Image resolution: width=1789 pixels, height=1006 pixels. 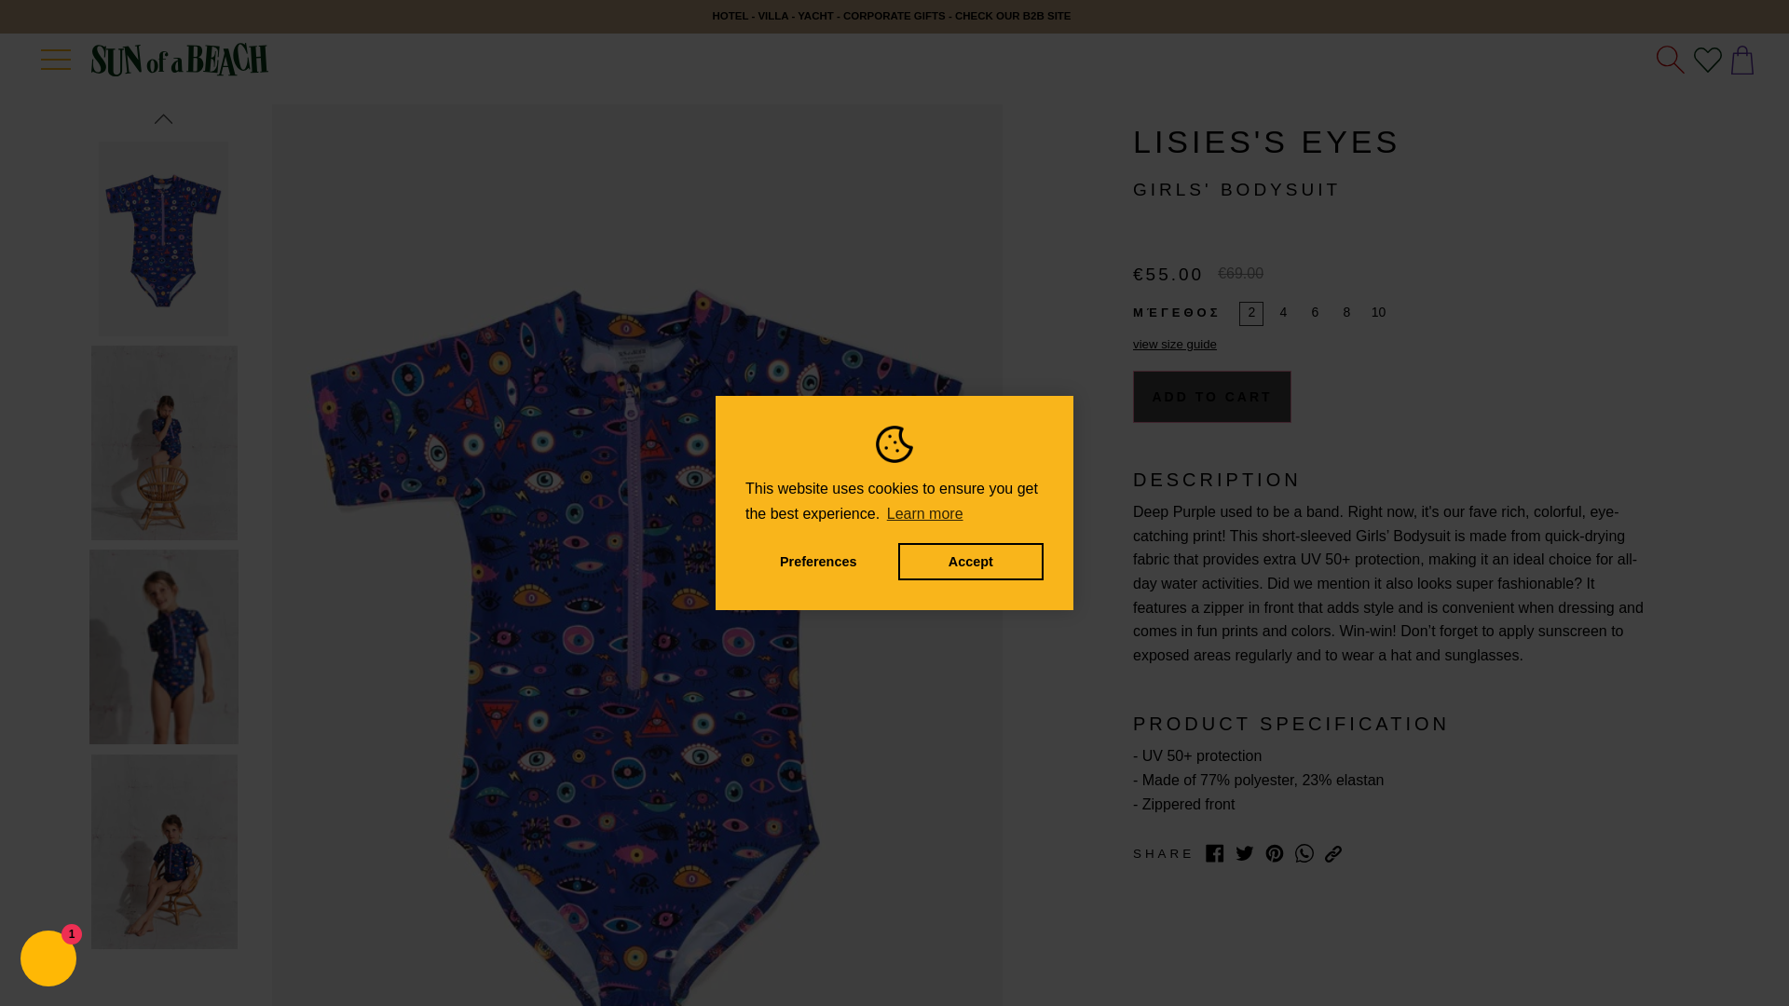 What do you see at coordinates (48, 960) in the screenshot?
I see `Shopify online store chat` at bounding box center [48, 960].